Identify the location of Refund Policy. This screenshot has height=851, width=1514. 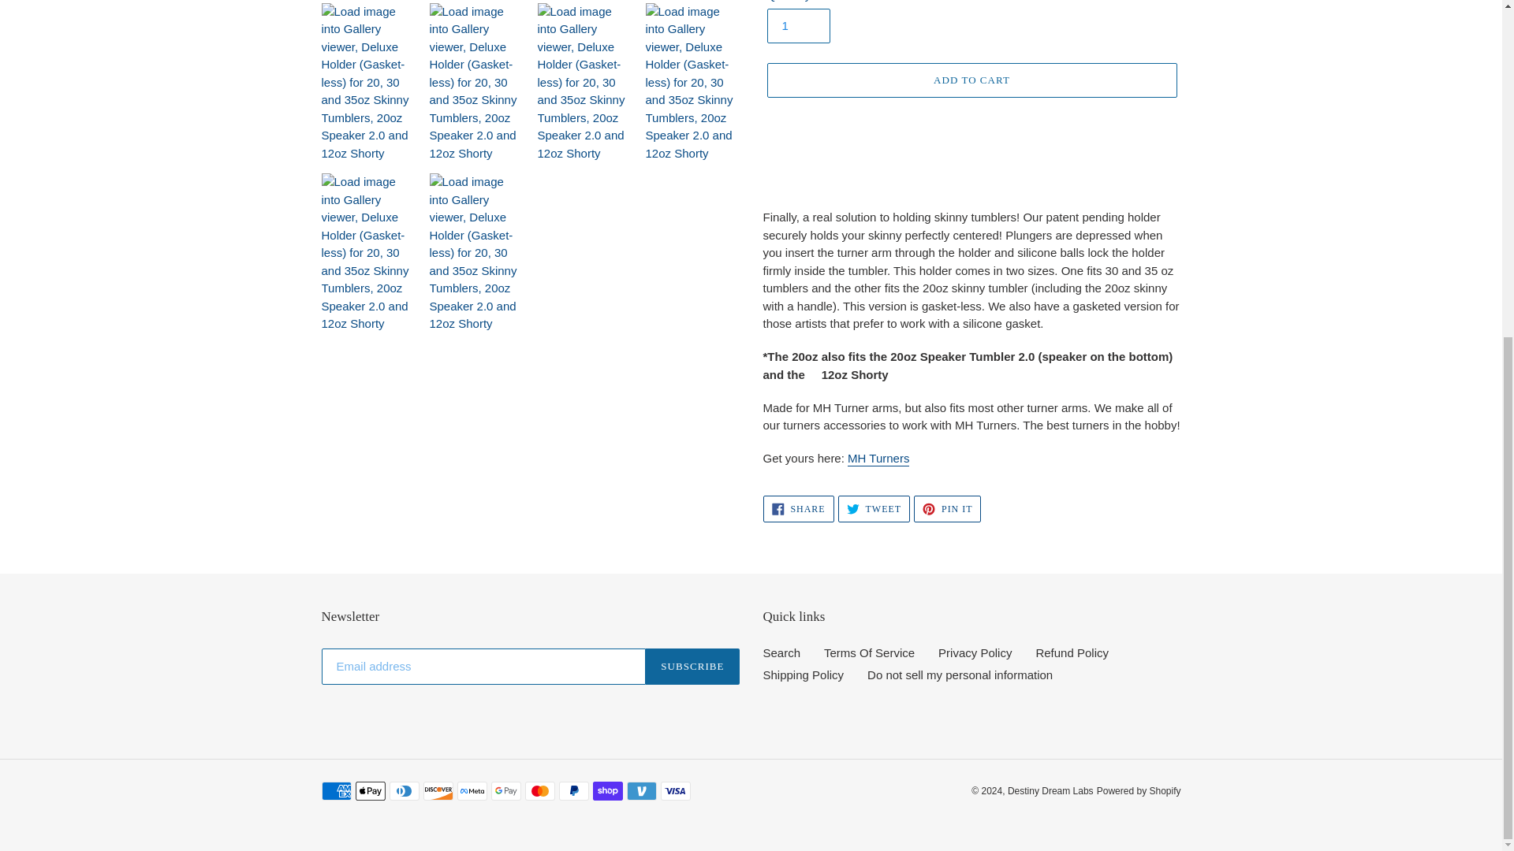
(692, 667).